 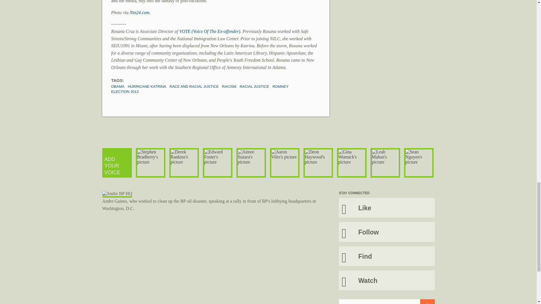 What do you see at coordinates (229, 87) in the screenshot?
I see `RACISM` at bounding box center [229, 87].